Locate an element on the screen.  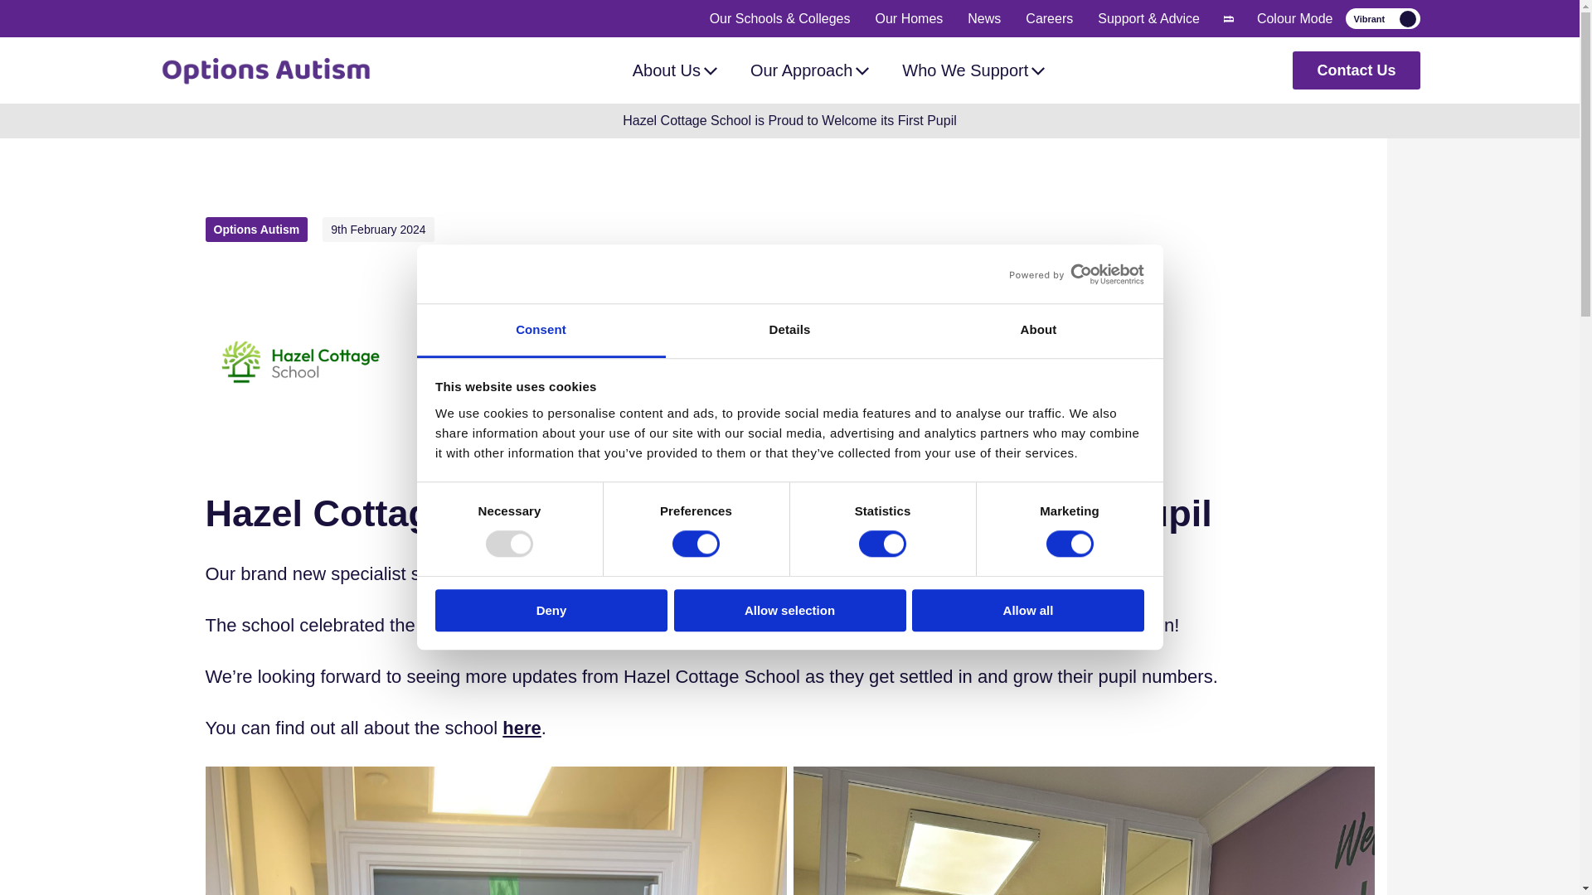
Allow selection is located at coordinates (789, 610).